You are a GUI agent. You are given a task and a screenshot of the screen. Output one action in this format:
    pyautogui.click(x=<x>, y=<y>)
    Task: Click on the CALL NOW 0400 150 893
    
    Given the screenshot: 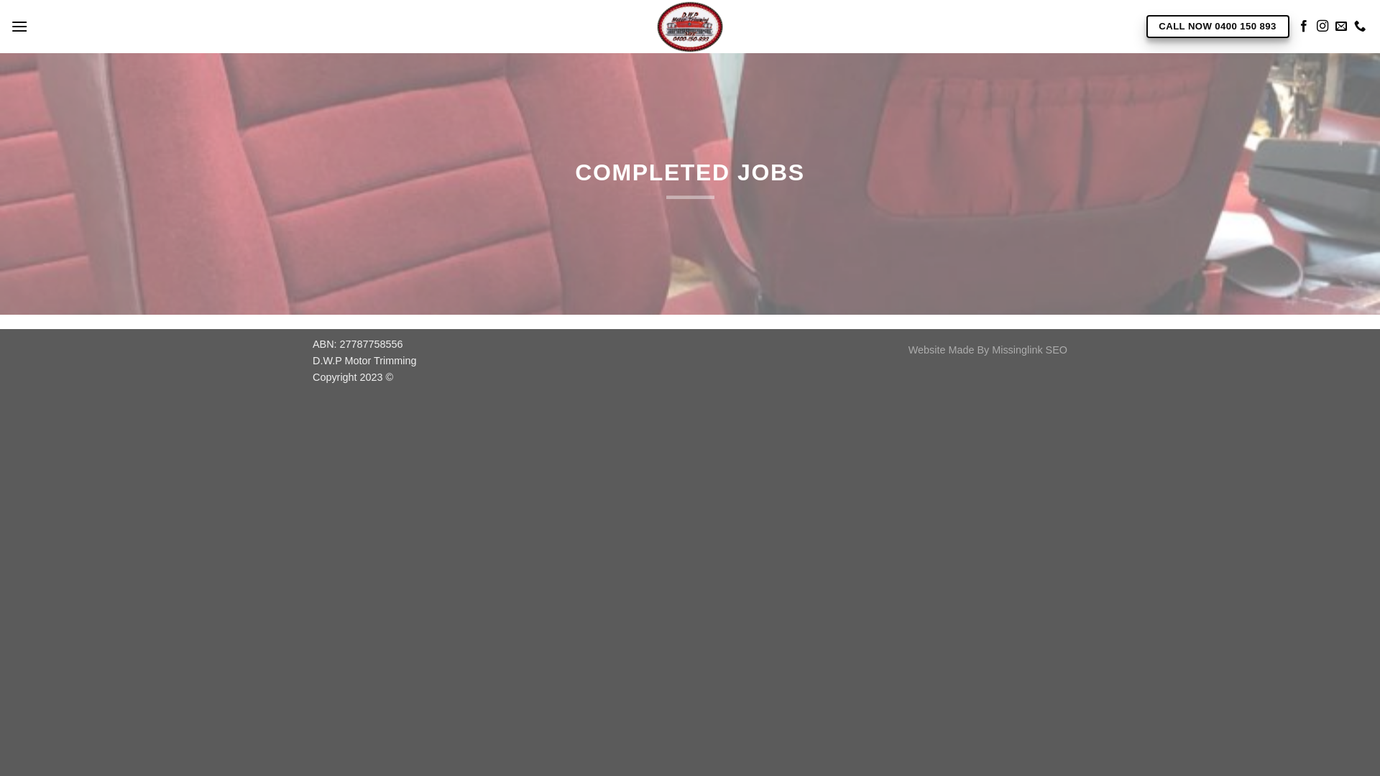 What is the action you would take?
    pyautogui.click(x=1218, y=27)
    